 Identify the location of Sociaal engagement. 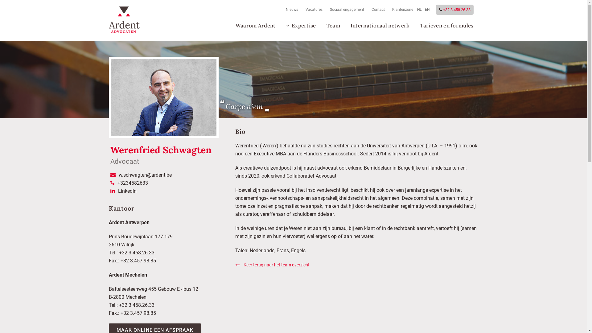
(346, 10).